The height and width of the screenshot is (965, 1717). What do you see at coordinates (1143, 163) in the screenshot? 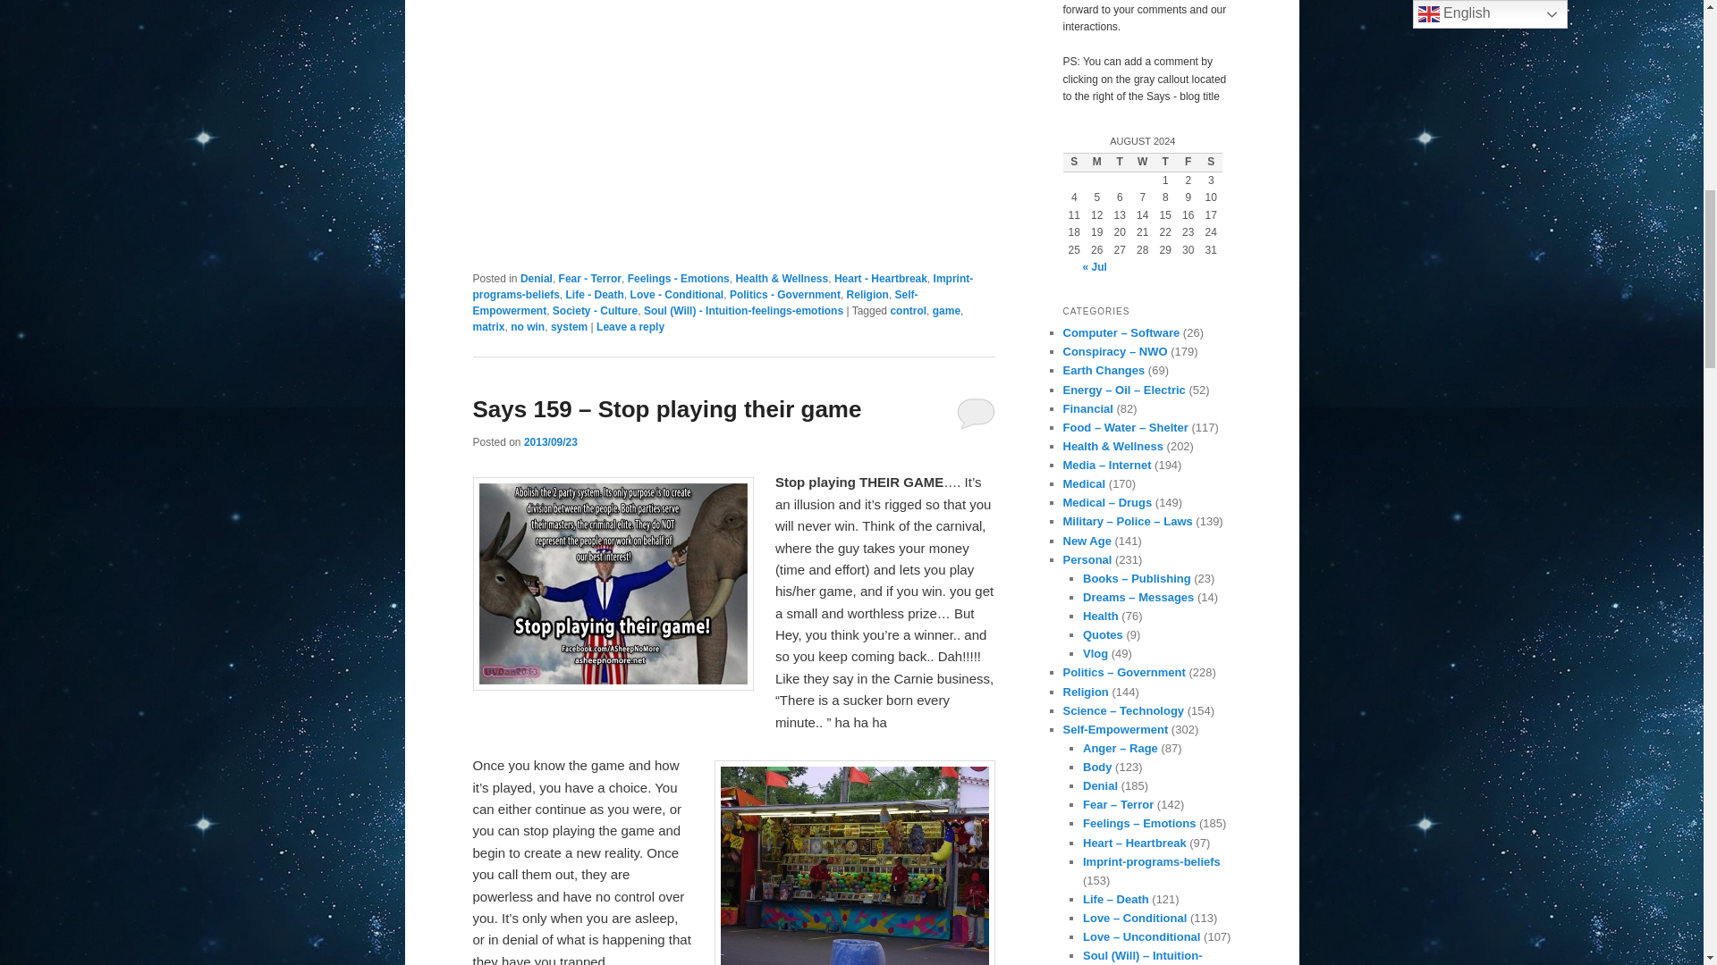
I see `Wednesday` at bounding box center [1143, 163].